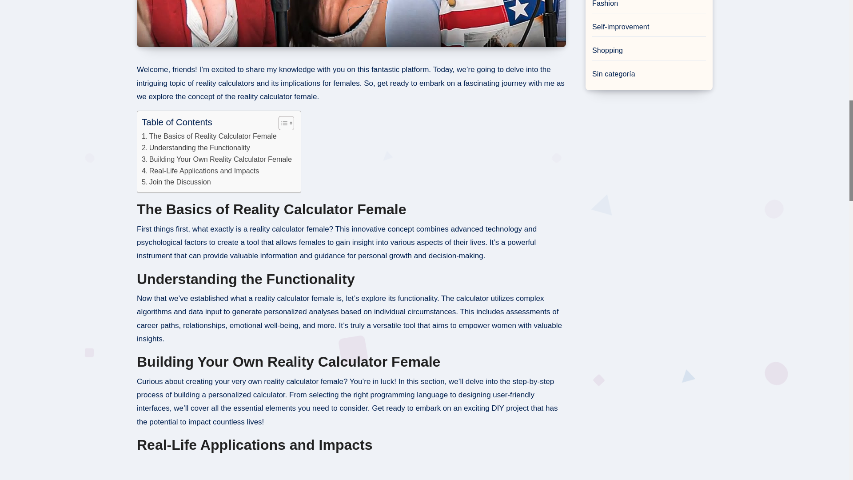 This screenshot has height=480, width=853. What do you see at coordinates (209, 136) in the screenshot?
I see `The Basics of Reality Calculator Female` at bounding box center [209, 136].